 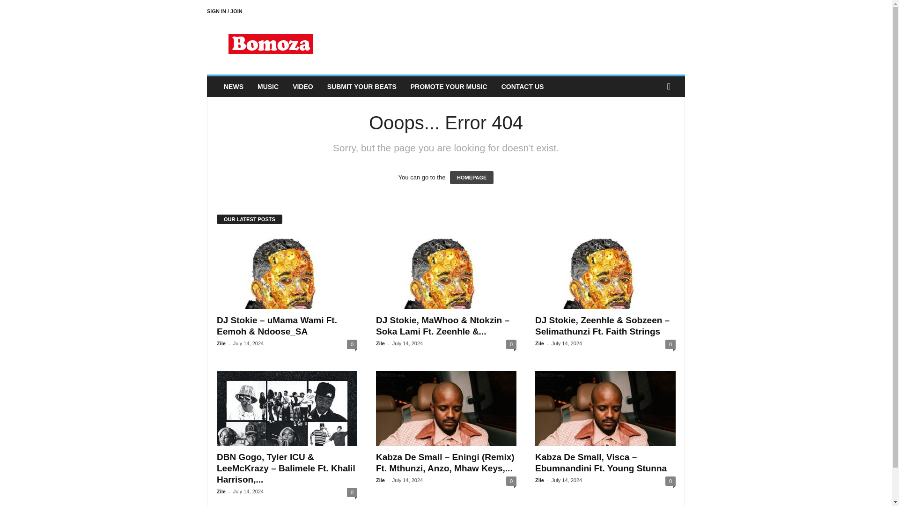 What do you see at coordinates (361, 87) in the screenshot?
I see `SUBMIT YOUR BEATS` at bounding box center [361, 87].